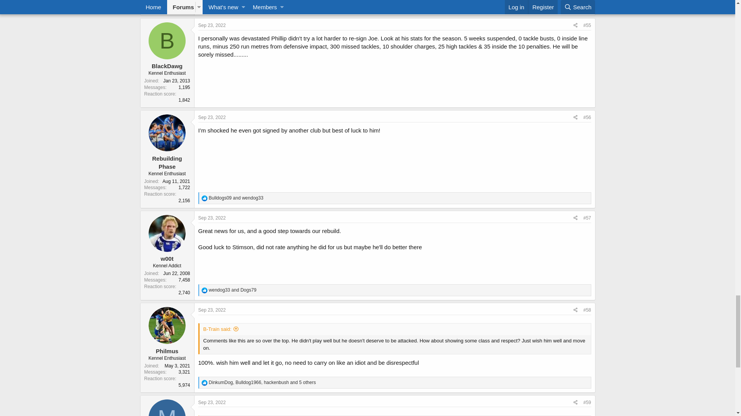 The image size is (741, 416). I want to click on Bulldogs Discussion, so click(251, 113).